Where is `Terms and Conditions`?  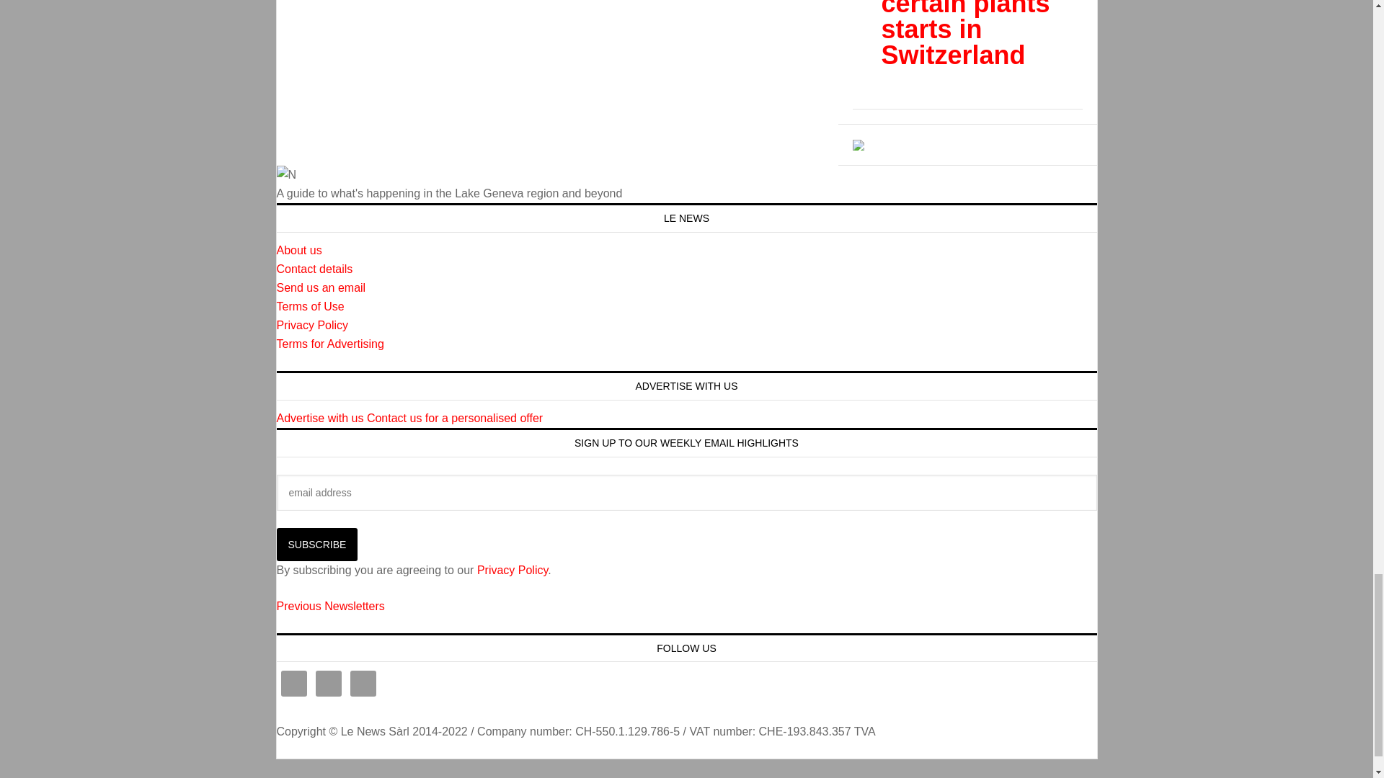
Terms and Conditions is located at coordinates (311, 306).